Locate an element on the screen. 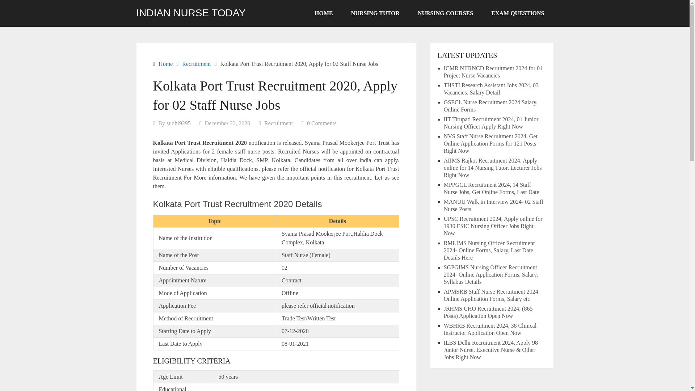 This screenshot has width=695, height=391. Recruitment is located at coordinates (278, 123).